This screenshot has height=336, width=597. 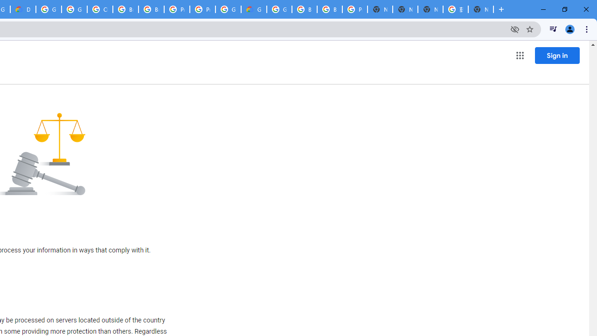 What do you see at coordinates (49, 9) in the screenshot?
I see `Google Cloud Platform` at bounding box center [49, 9].